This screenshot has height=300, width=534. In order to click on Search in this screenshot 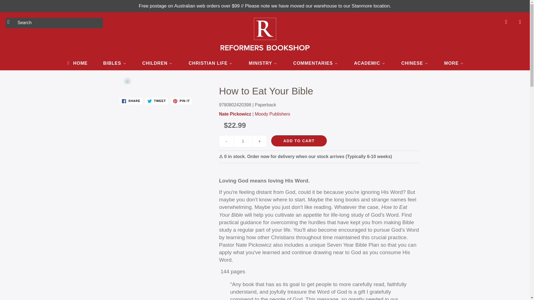, I will do `click(10, 22)`.